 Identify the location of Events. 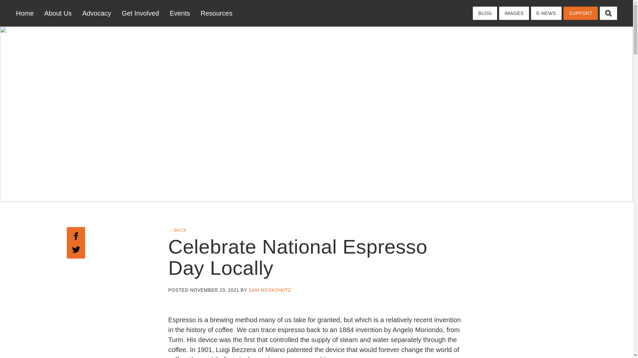
(180, 13).